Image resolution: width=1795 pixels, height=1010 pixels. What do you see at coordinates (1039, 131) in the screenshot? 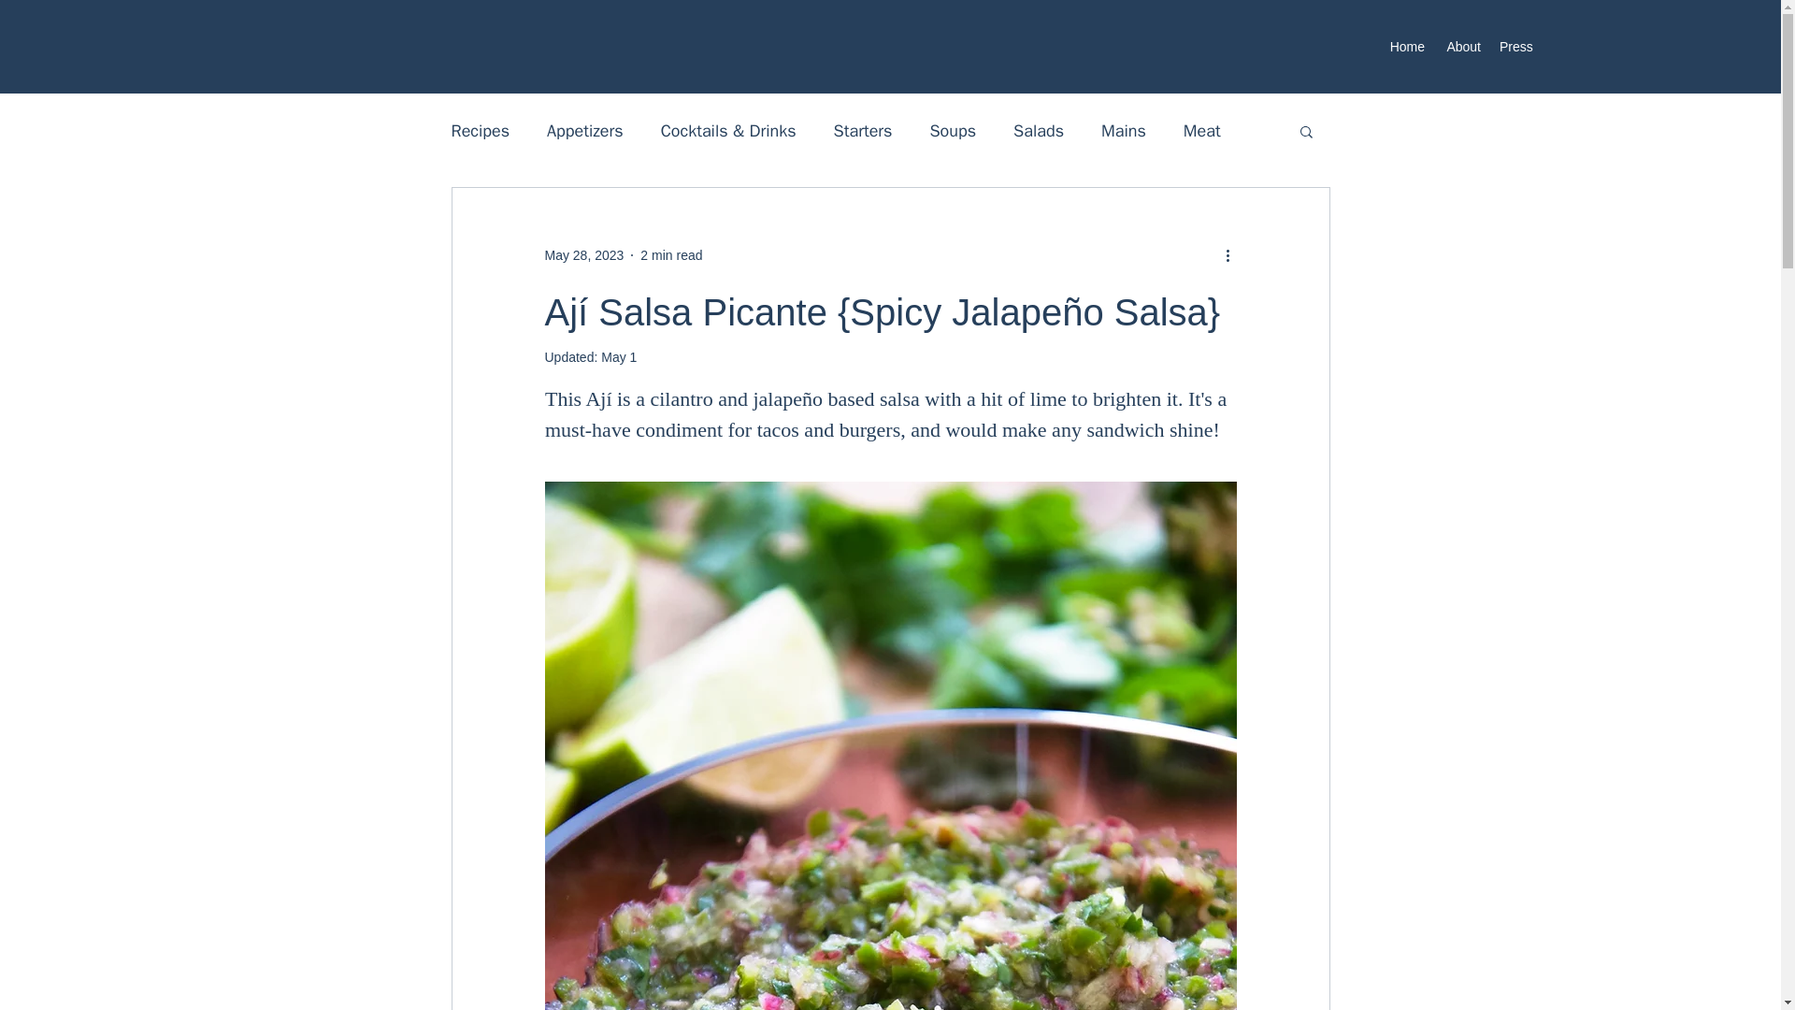
I see `Salads` at bounding box center [1039, 131].